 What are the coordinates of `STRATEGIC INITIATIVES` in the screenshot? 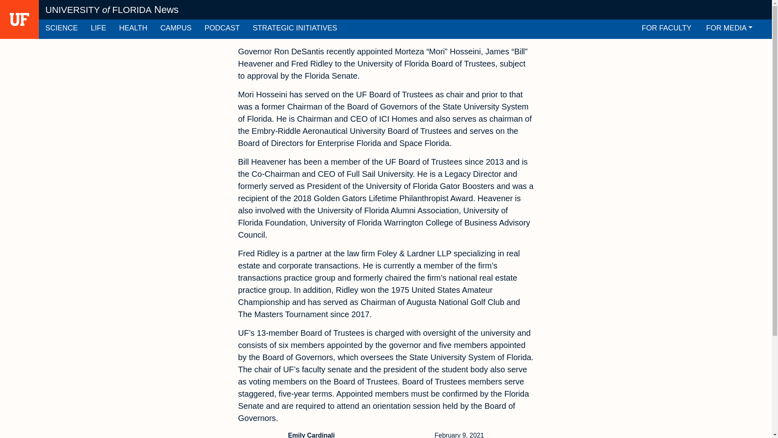 It's located at (295, 29).